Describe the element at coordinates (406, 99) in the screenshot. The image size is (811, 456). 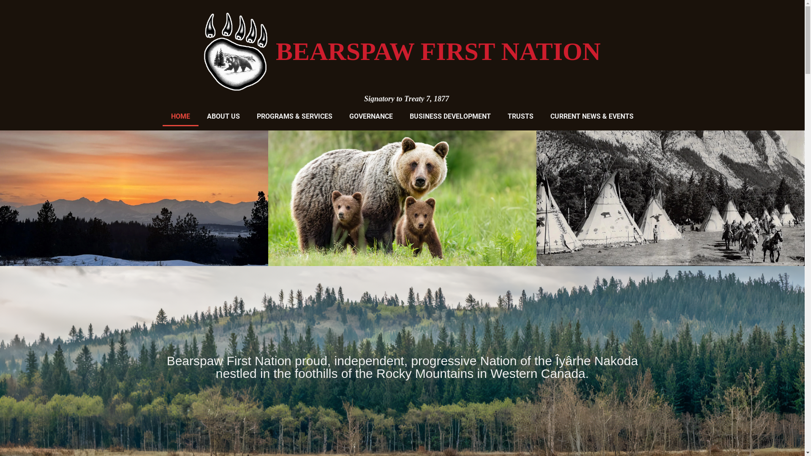
I see `Signatory to Treaty 7, 1877` at that location.